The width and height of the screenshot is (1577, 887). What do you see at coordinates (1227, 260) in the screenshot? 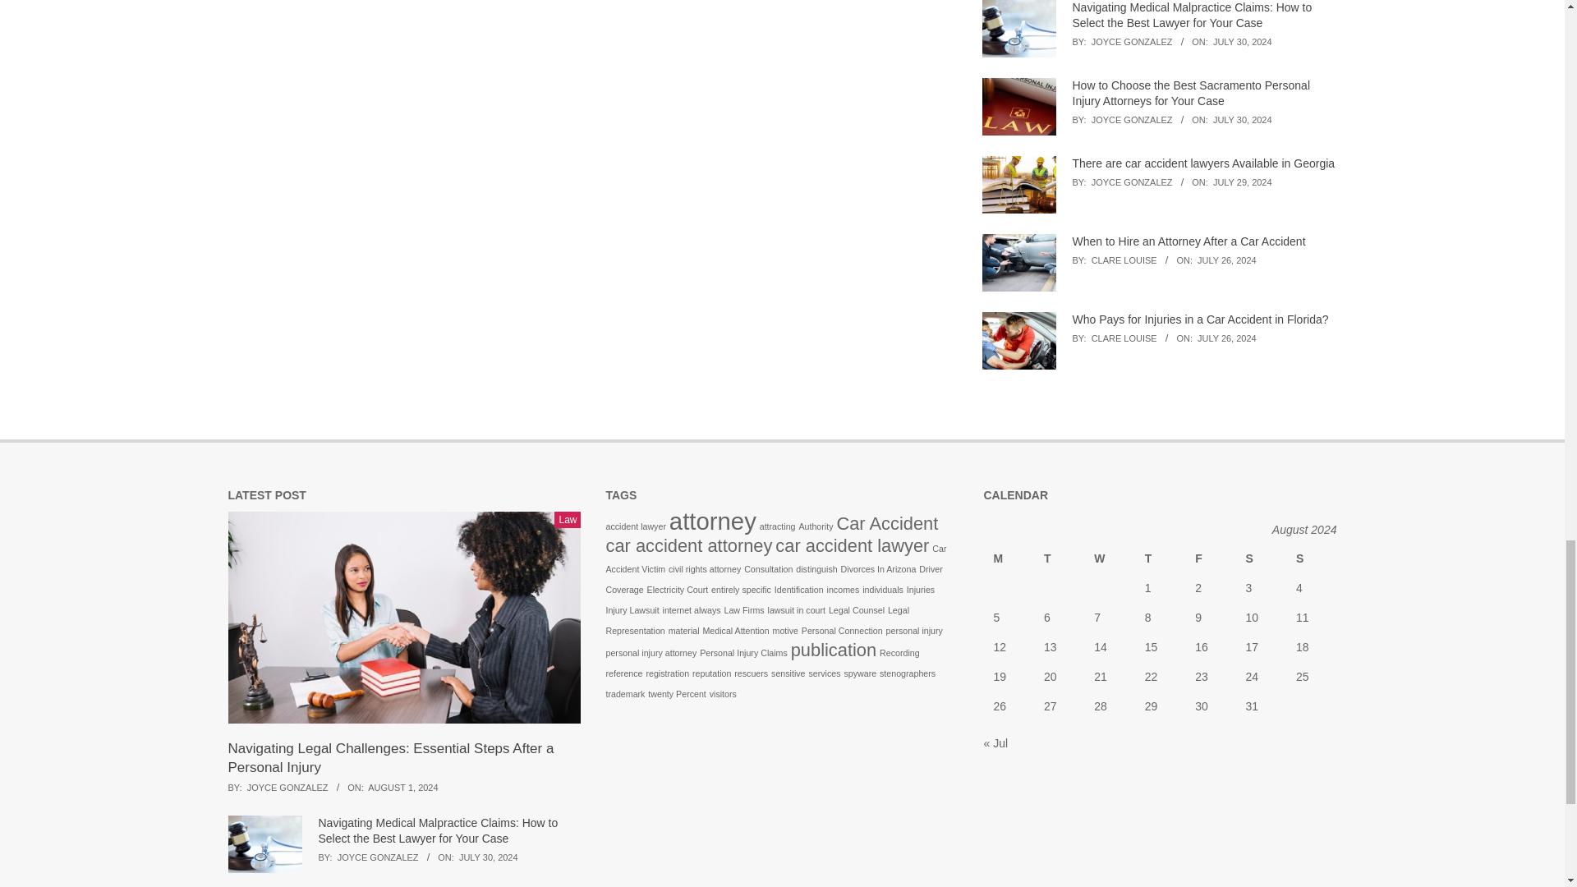
I see `Friday, July 26, 2024, 11:19 am` at bounding box center [1227, 260].